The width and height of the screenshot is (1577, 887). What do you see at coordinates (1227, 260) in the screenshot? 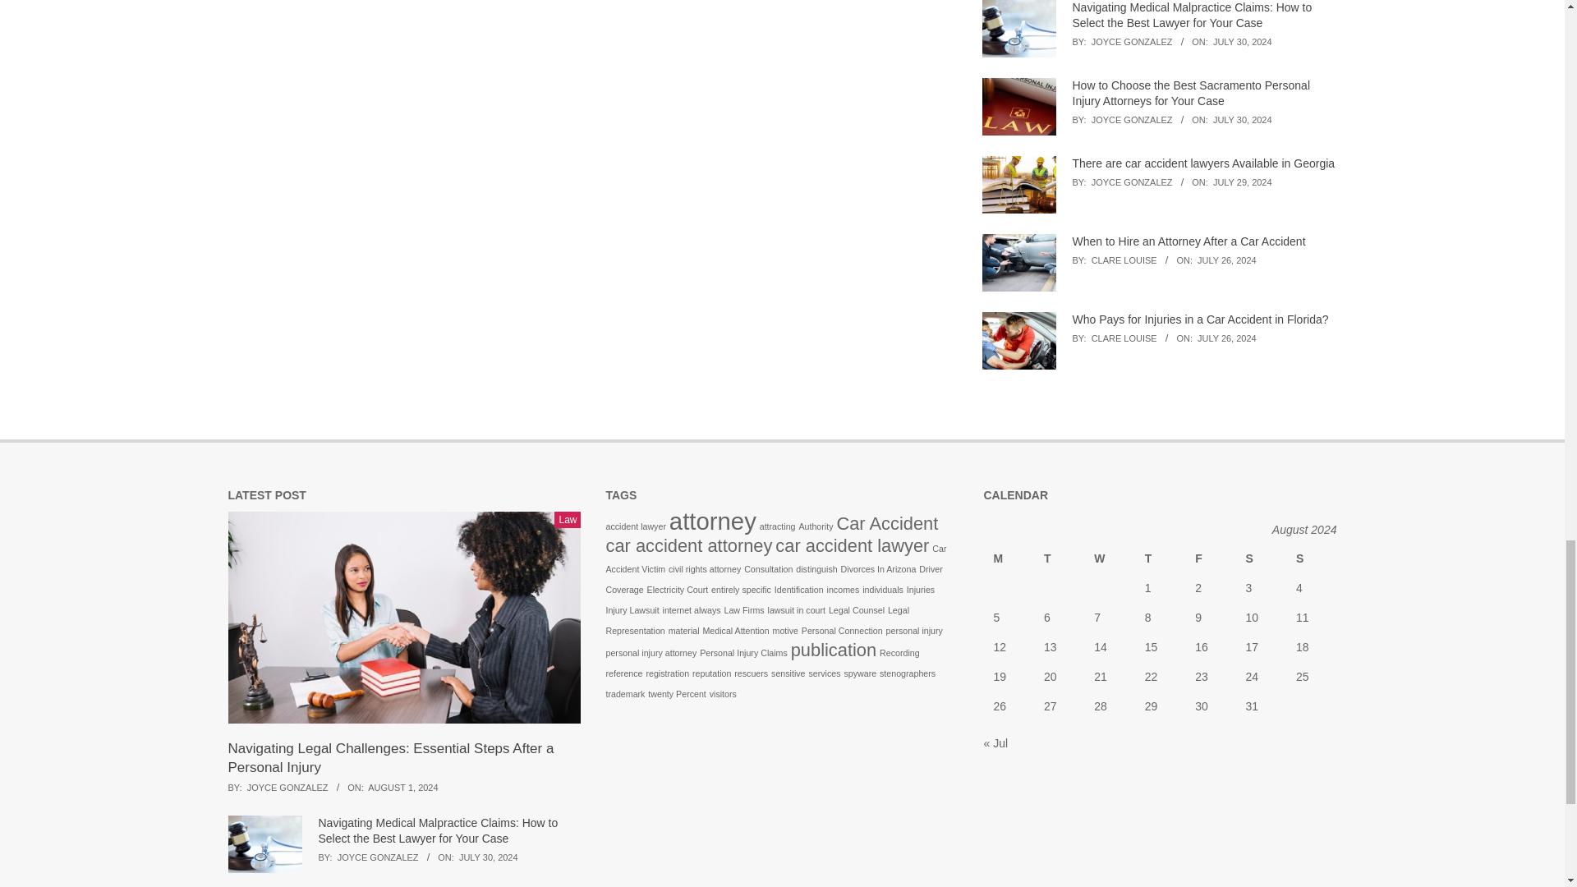
I see `Friday, July 26, 2024, 11:19 am` at bounding box center [1227, 260].